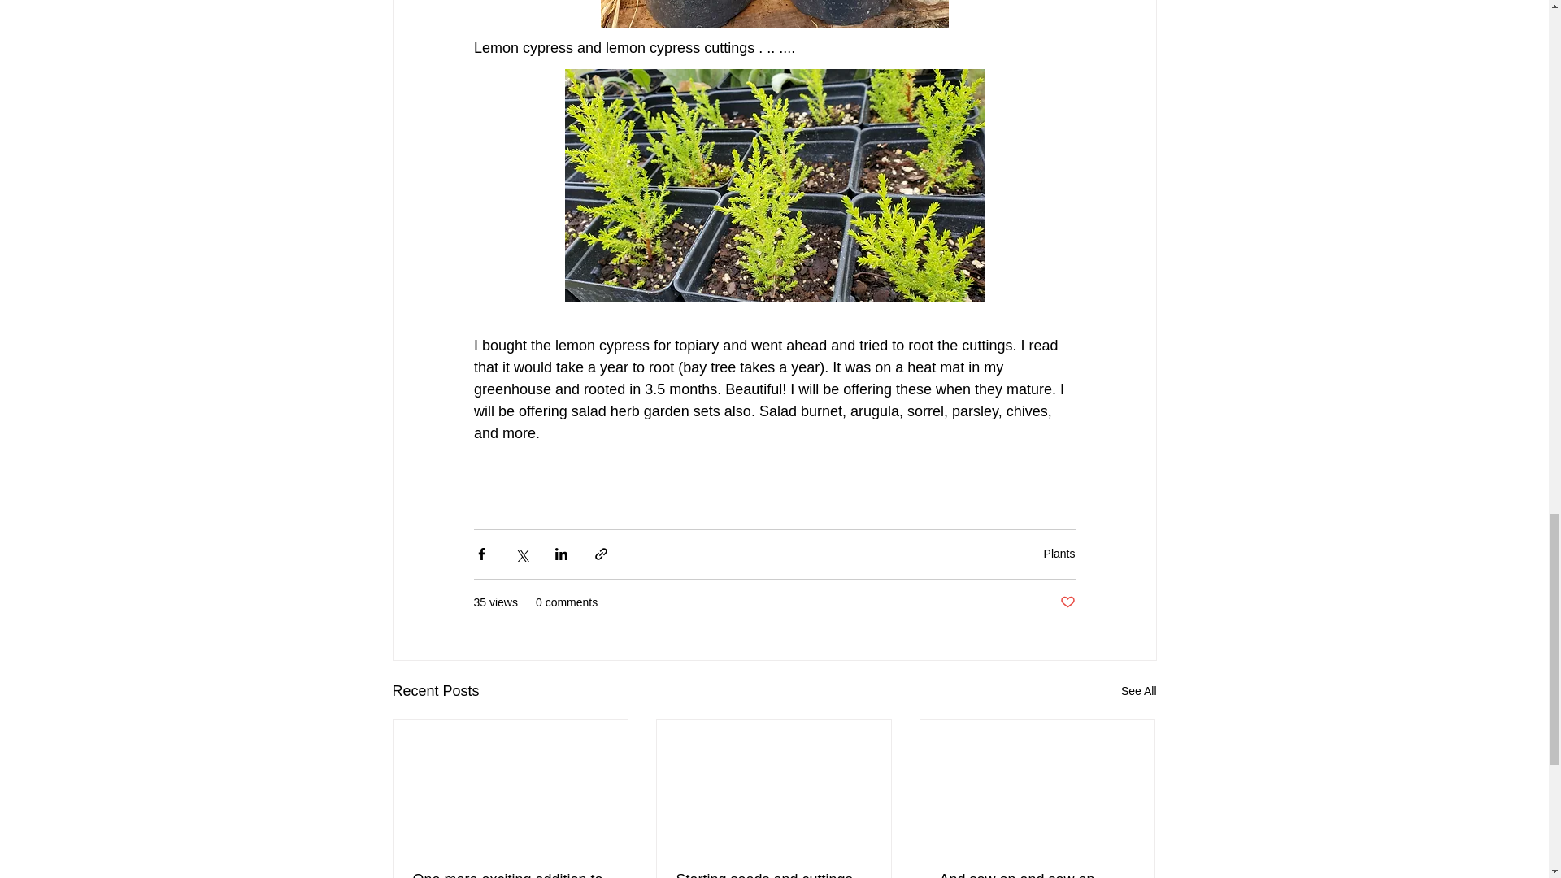 The height and width of the screenshot is (878, 1561). Describe the element at coordinates (773, 875) in the screenshot. I see `Starting seeds and cuttings` at that location.